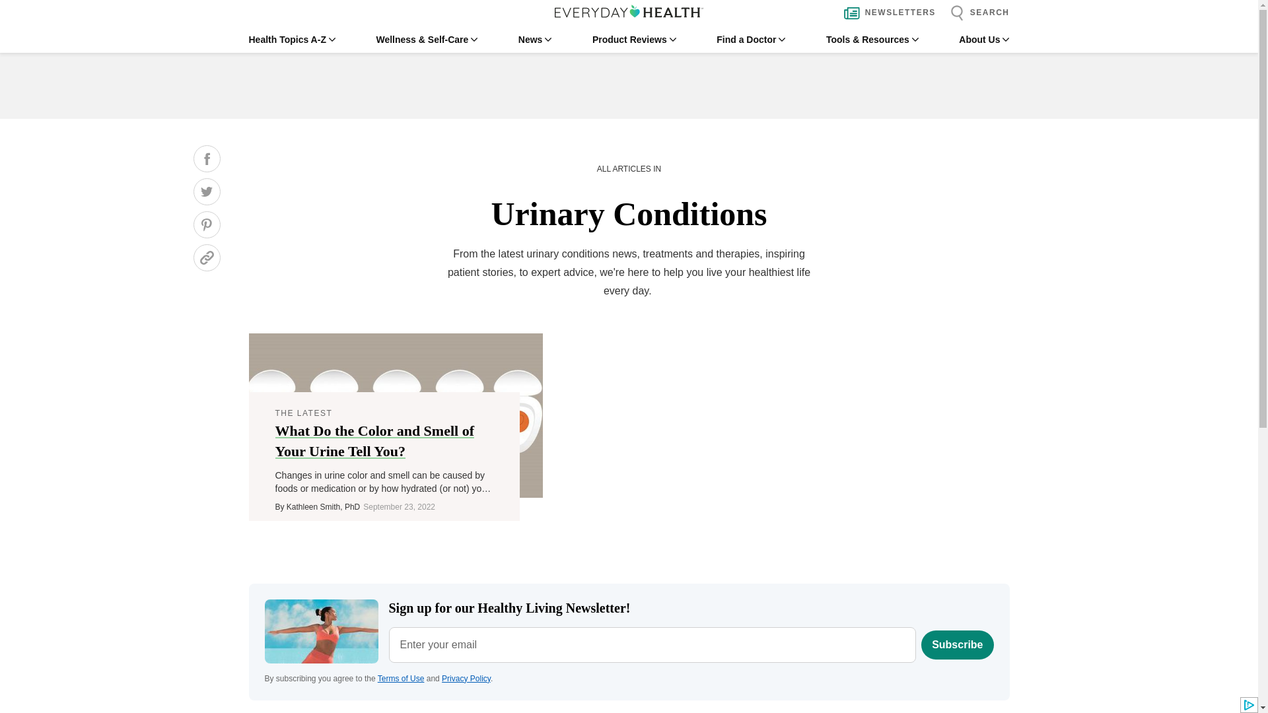 The height and width of the screenshot is (713, 1268). I want to click on Product Reviews, so click(634, 40).